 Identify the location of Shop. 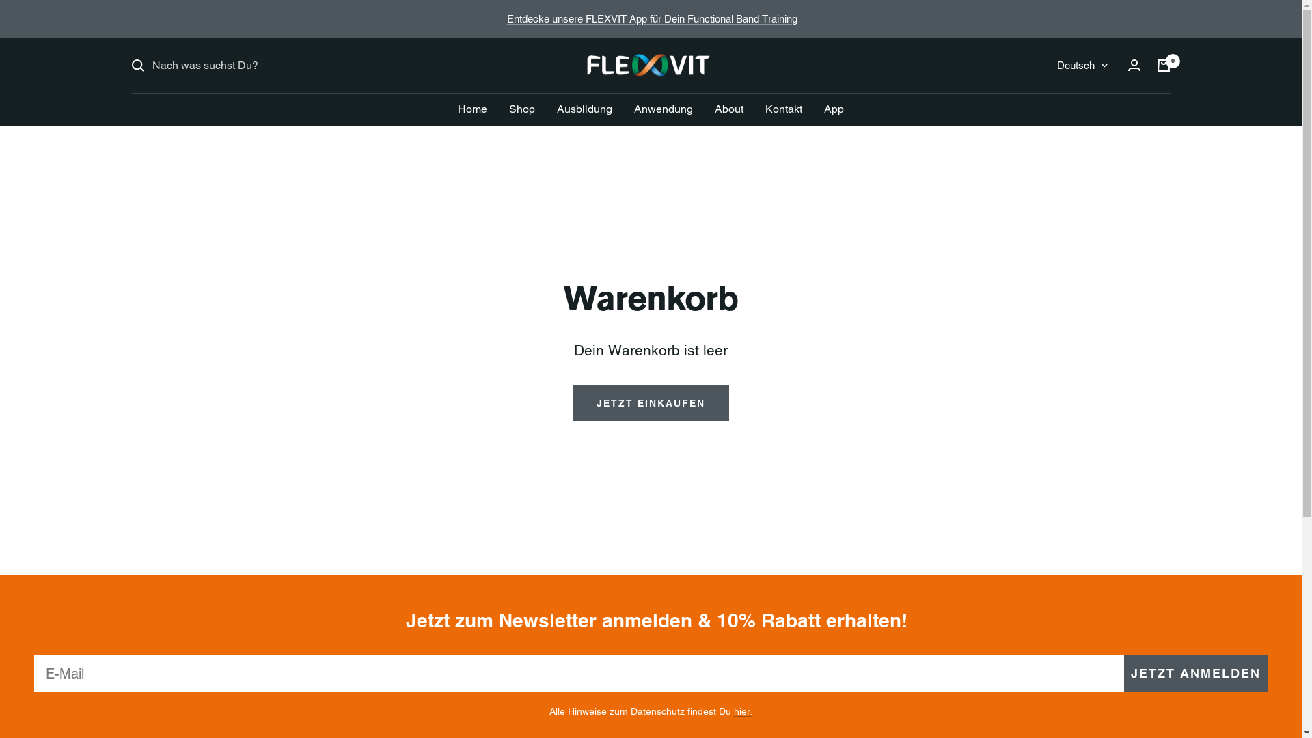
(522, 109).